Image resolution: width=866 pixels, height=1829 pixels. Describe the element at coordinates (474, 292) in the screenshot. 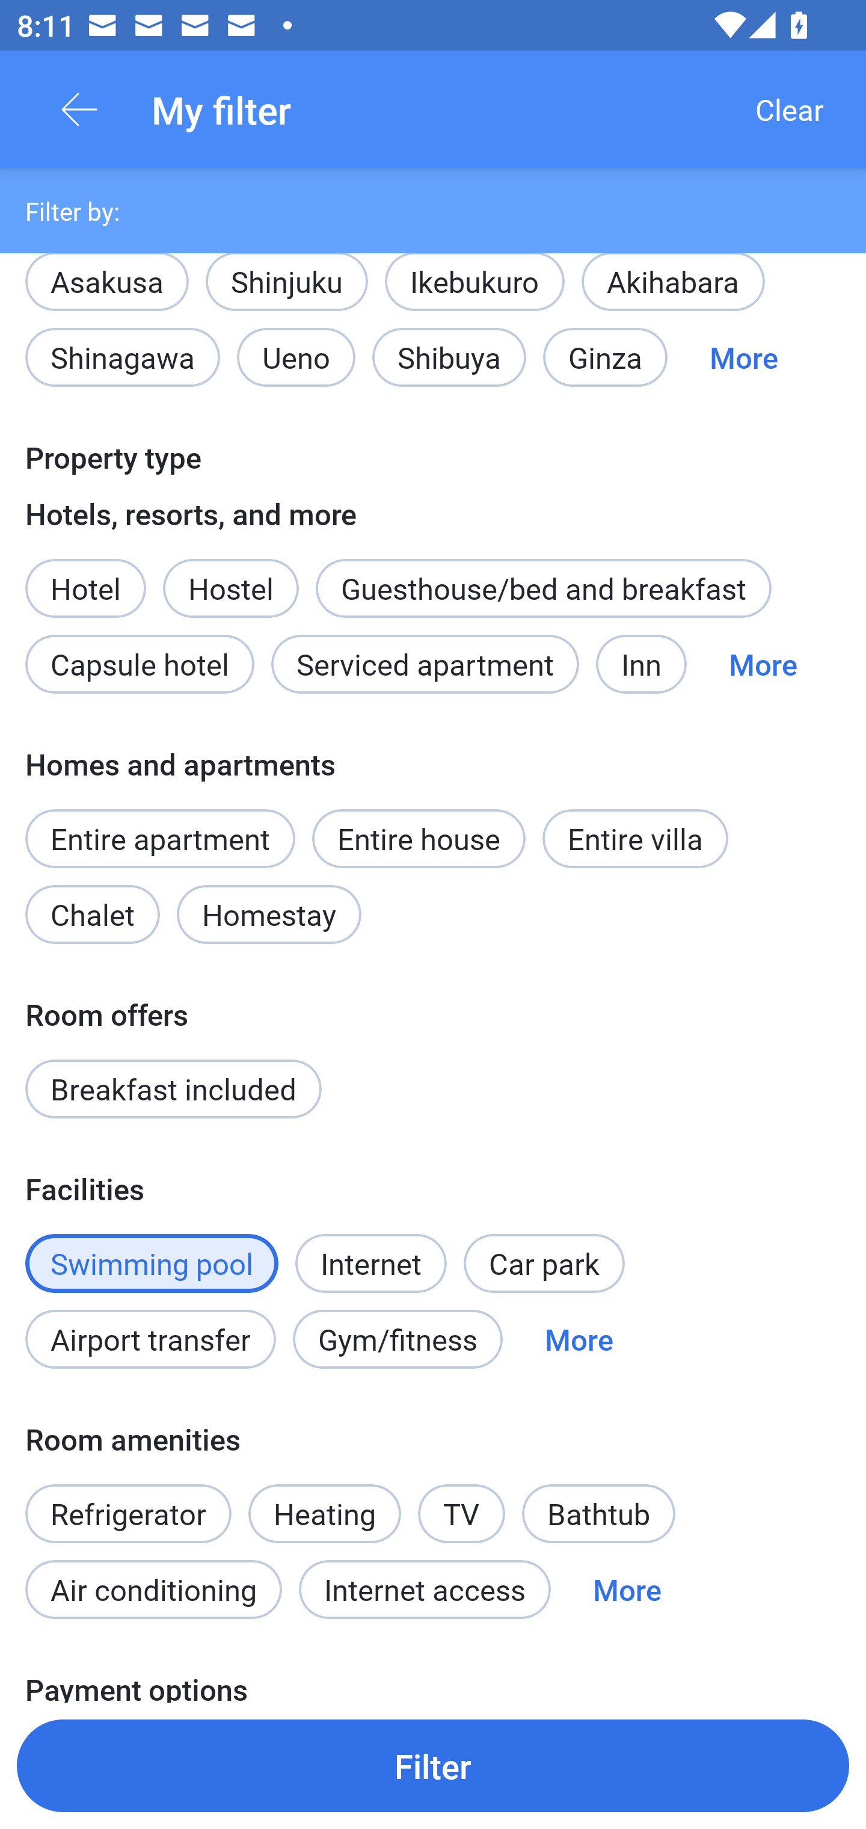

I see `Ikebukuro` at that location.